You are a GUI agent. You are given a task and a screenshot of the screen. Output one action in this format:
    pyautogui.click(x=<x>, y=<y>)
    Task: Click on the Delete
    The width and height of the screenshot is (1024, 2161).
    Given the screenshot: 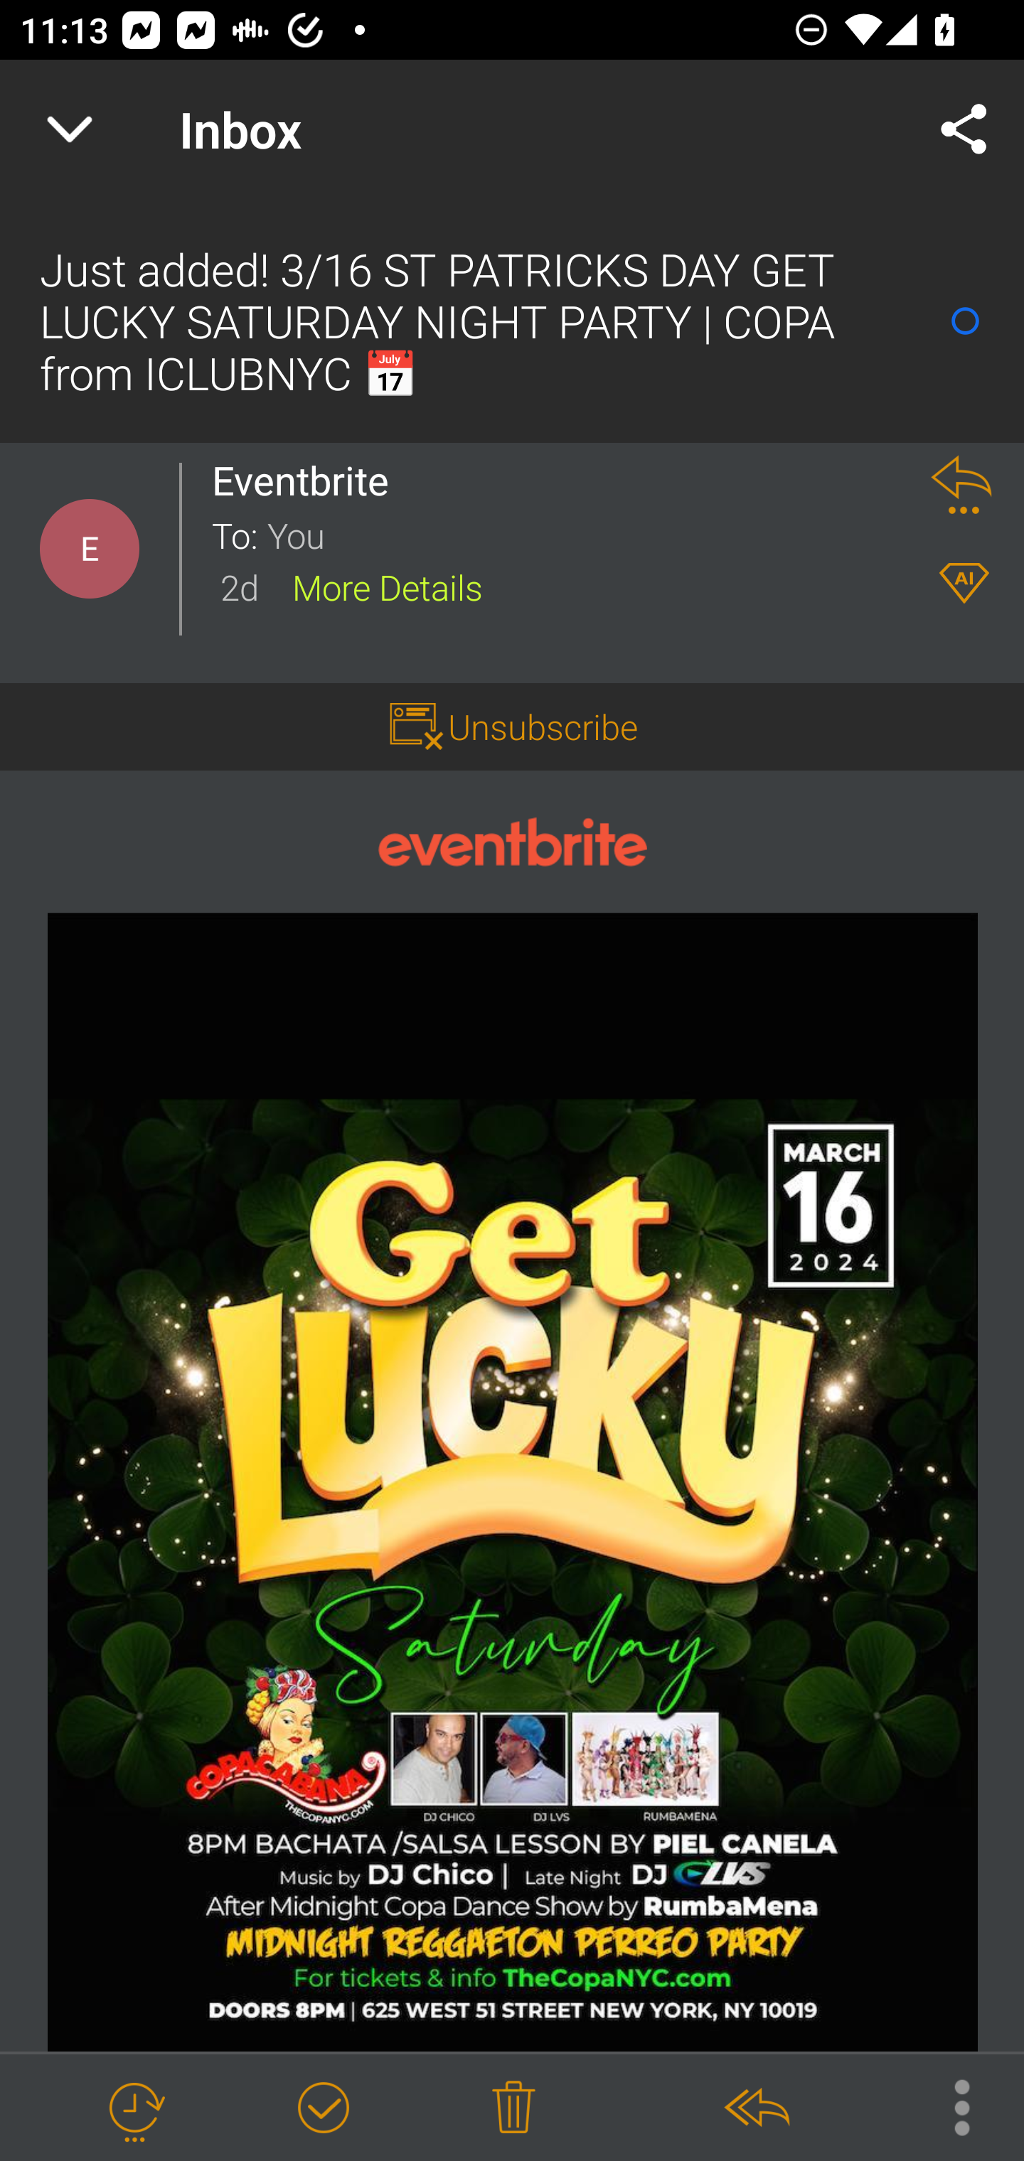 What is the action you would take?
    pyautogui.click(x=513, y=2108)
    